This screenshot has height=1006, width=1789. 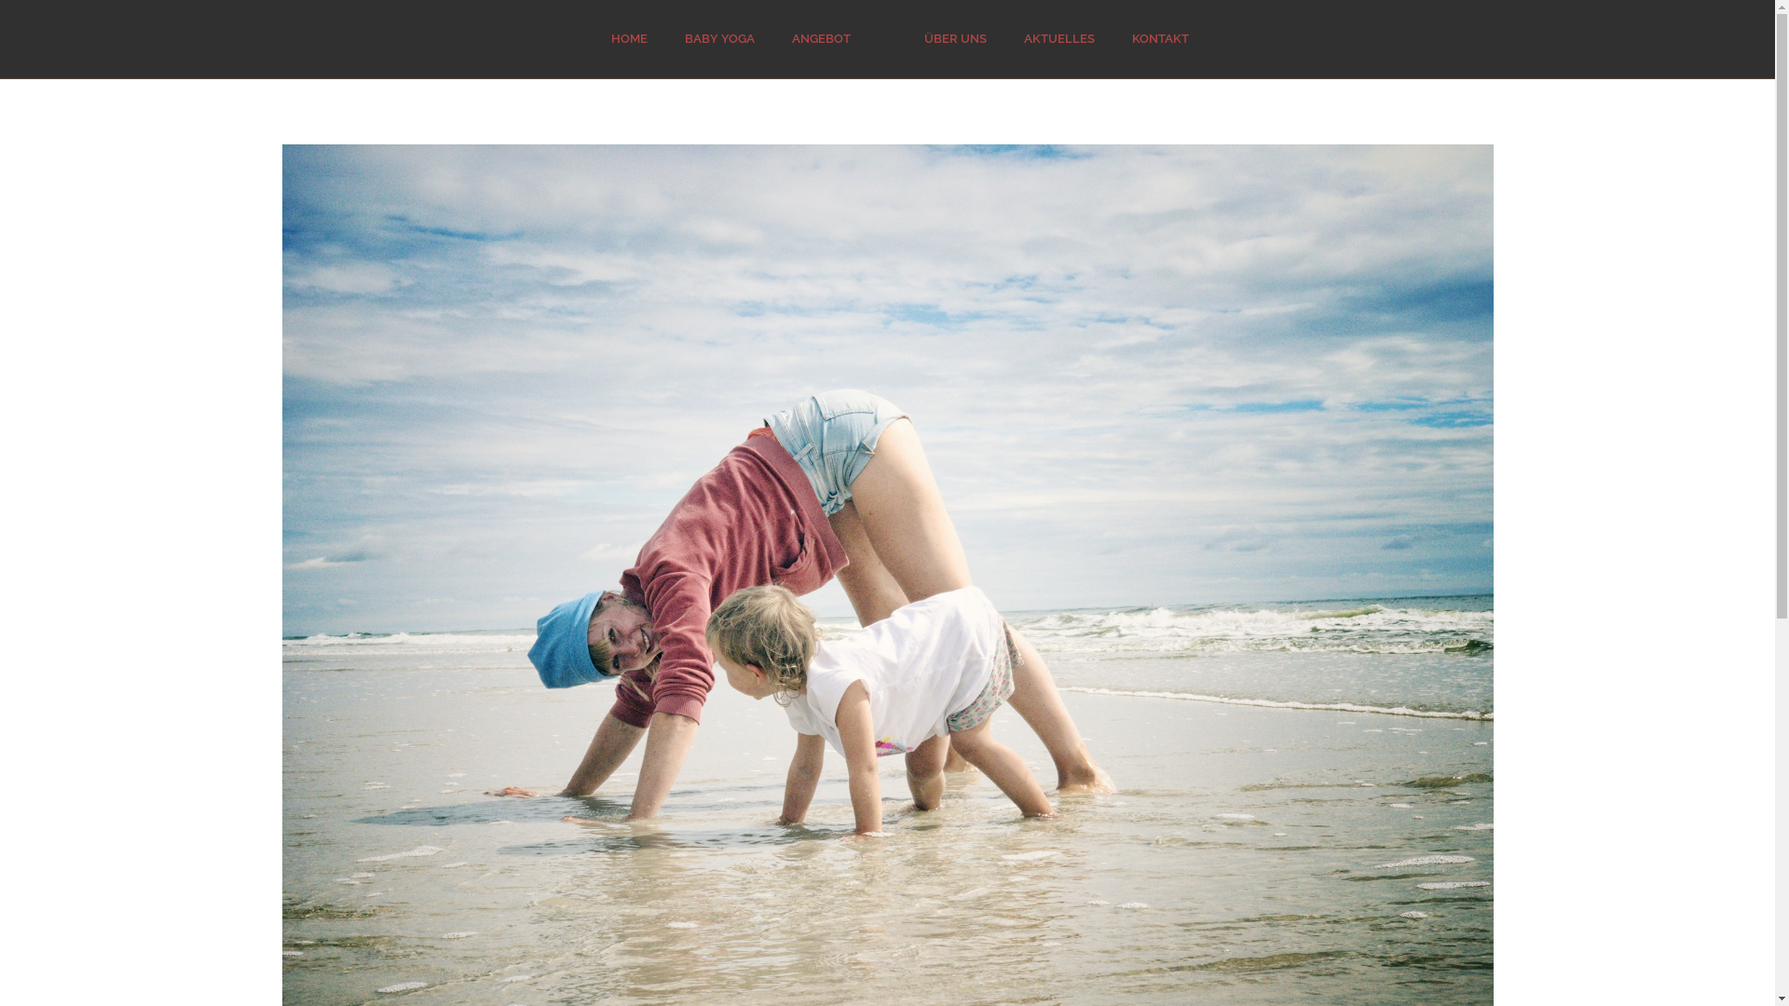 I want to click on BABY YOGA, so click(x=719, y=39).